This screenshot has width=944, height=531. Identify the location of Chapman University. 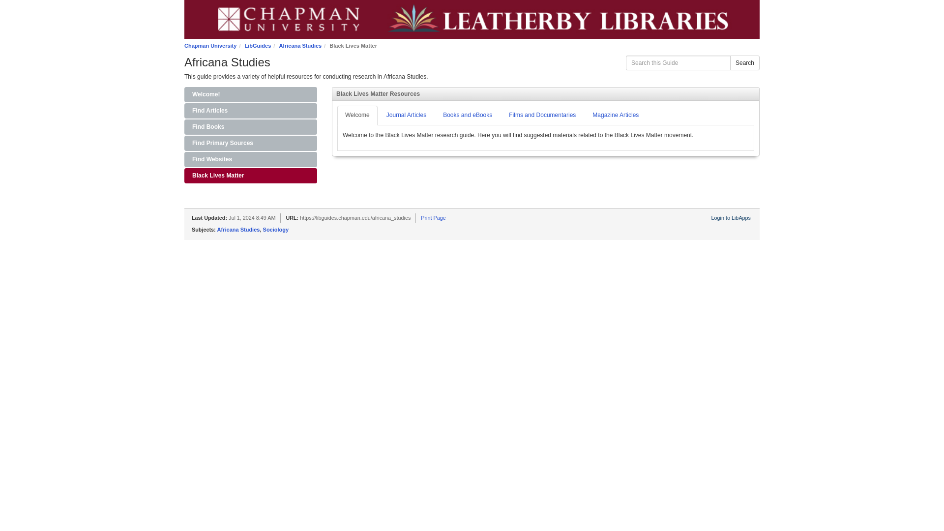
(210, 46).